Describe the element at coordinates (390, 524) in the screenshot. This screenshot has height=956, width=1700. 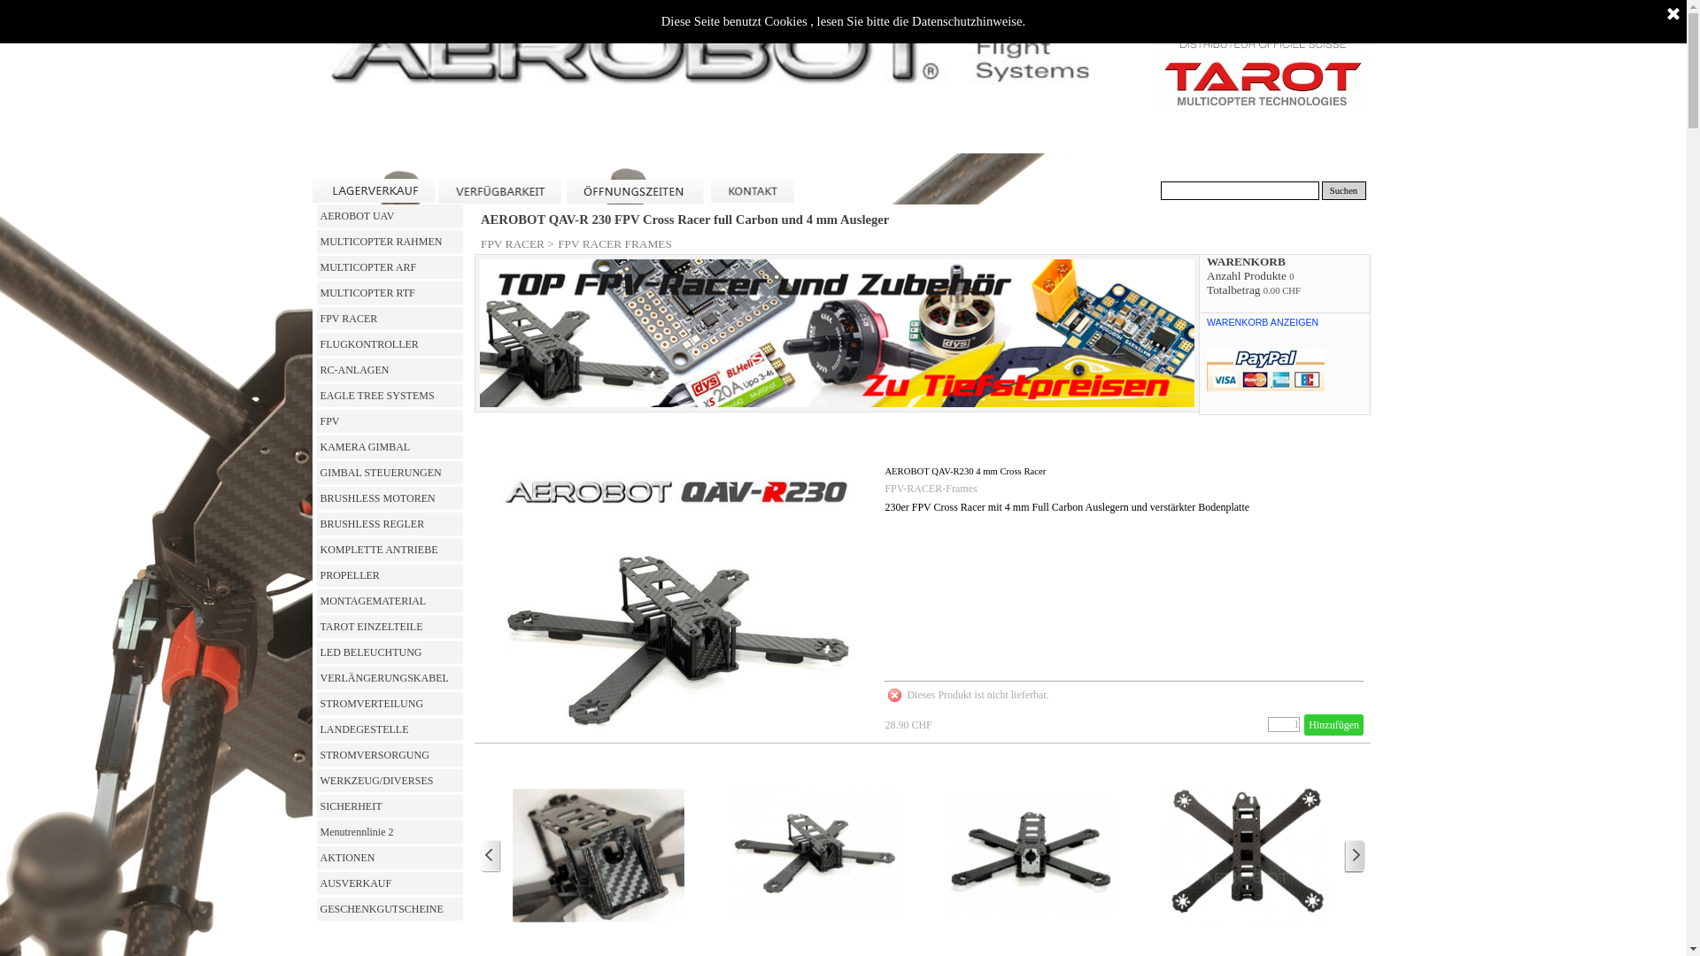
I see `BRUSHLESS REGLER` at that location.